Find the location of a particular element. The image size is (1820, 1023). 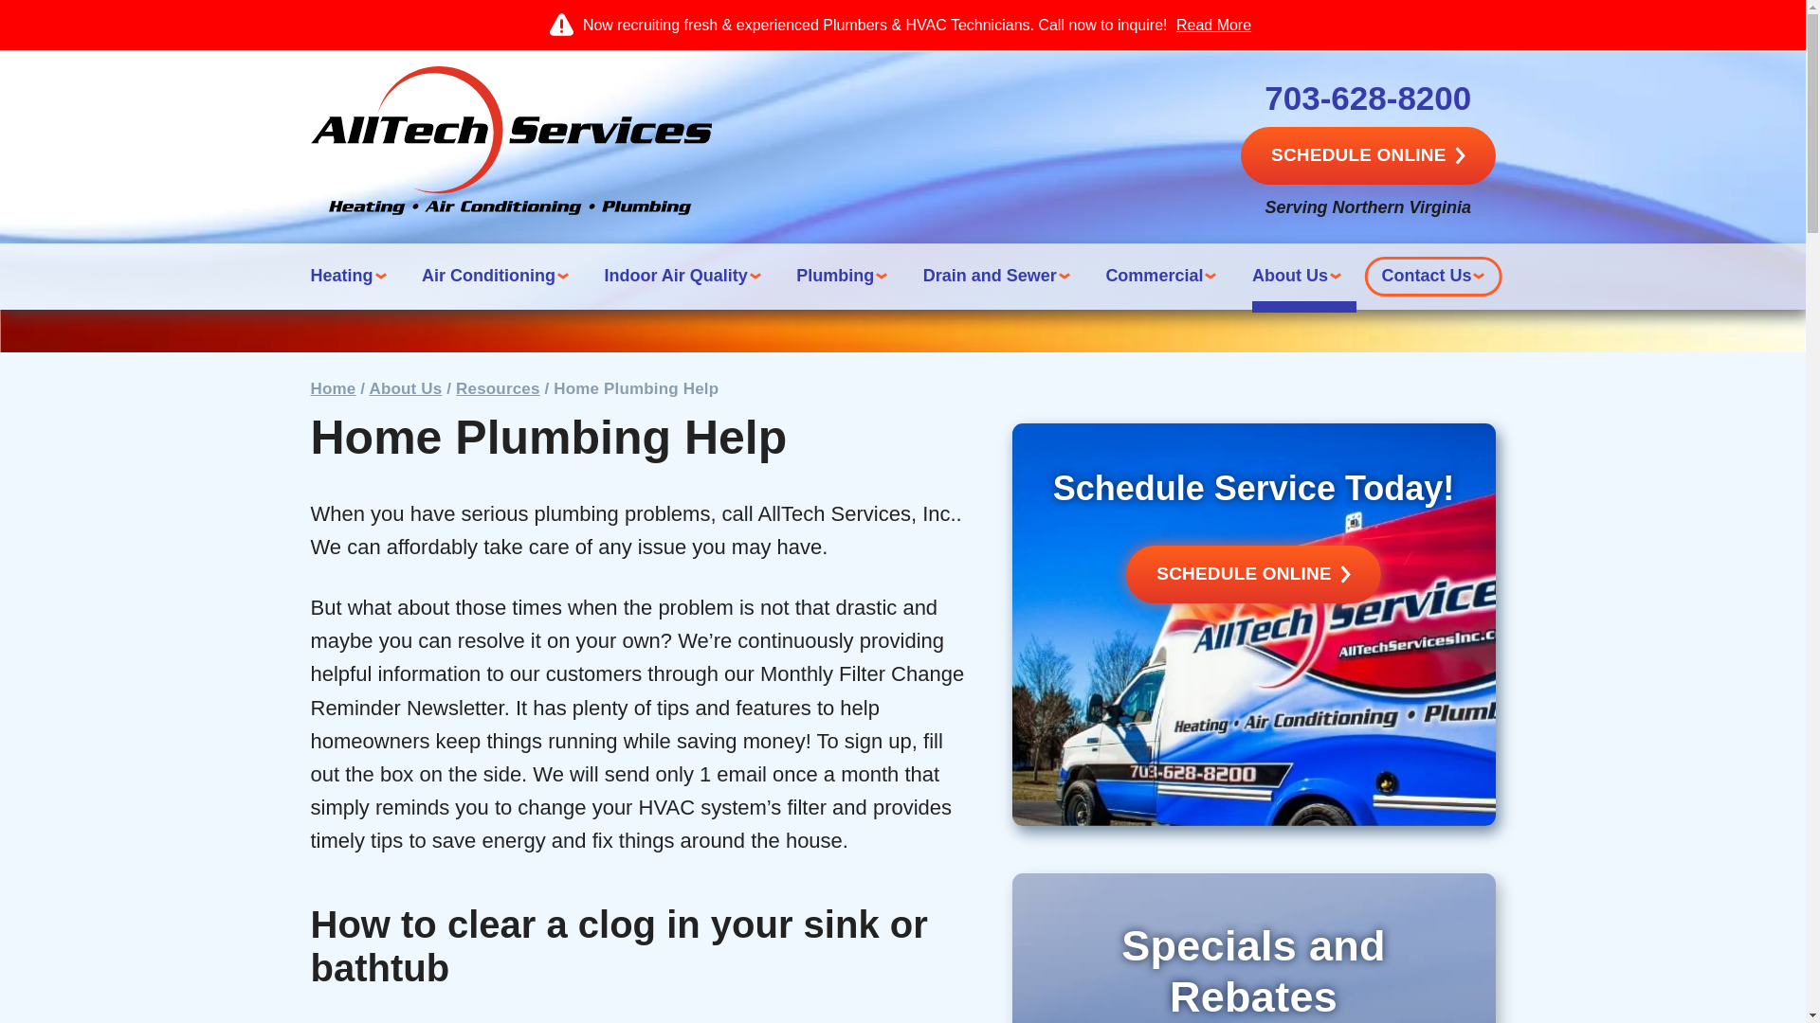

Read More is located at coordinates (1213, 25).